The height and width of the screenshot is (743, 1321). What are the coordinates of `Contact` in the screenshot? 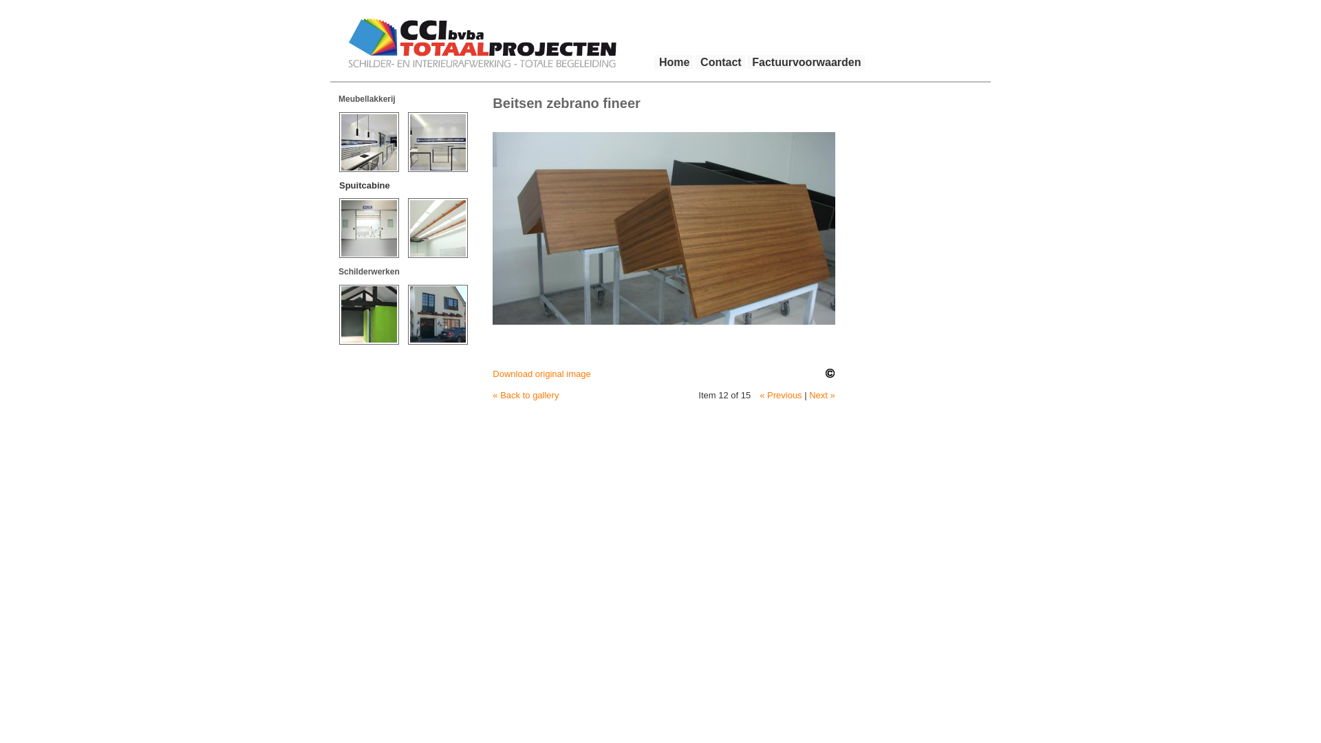 It's located at (720, 62).